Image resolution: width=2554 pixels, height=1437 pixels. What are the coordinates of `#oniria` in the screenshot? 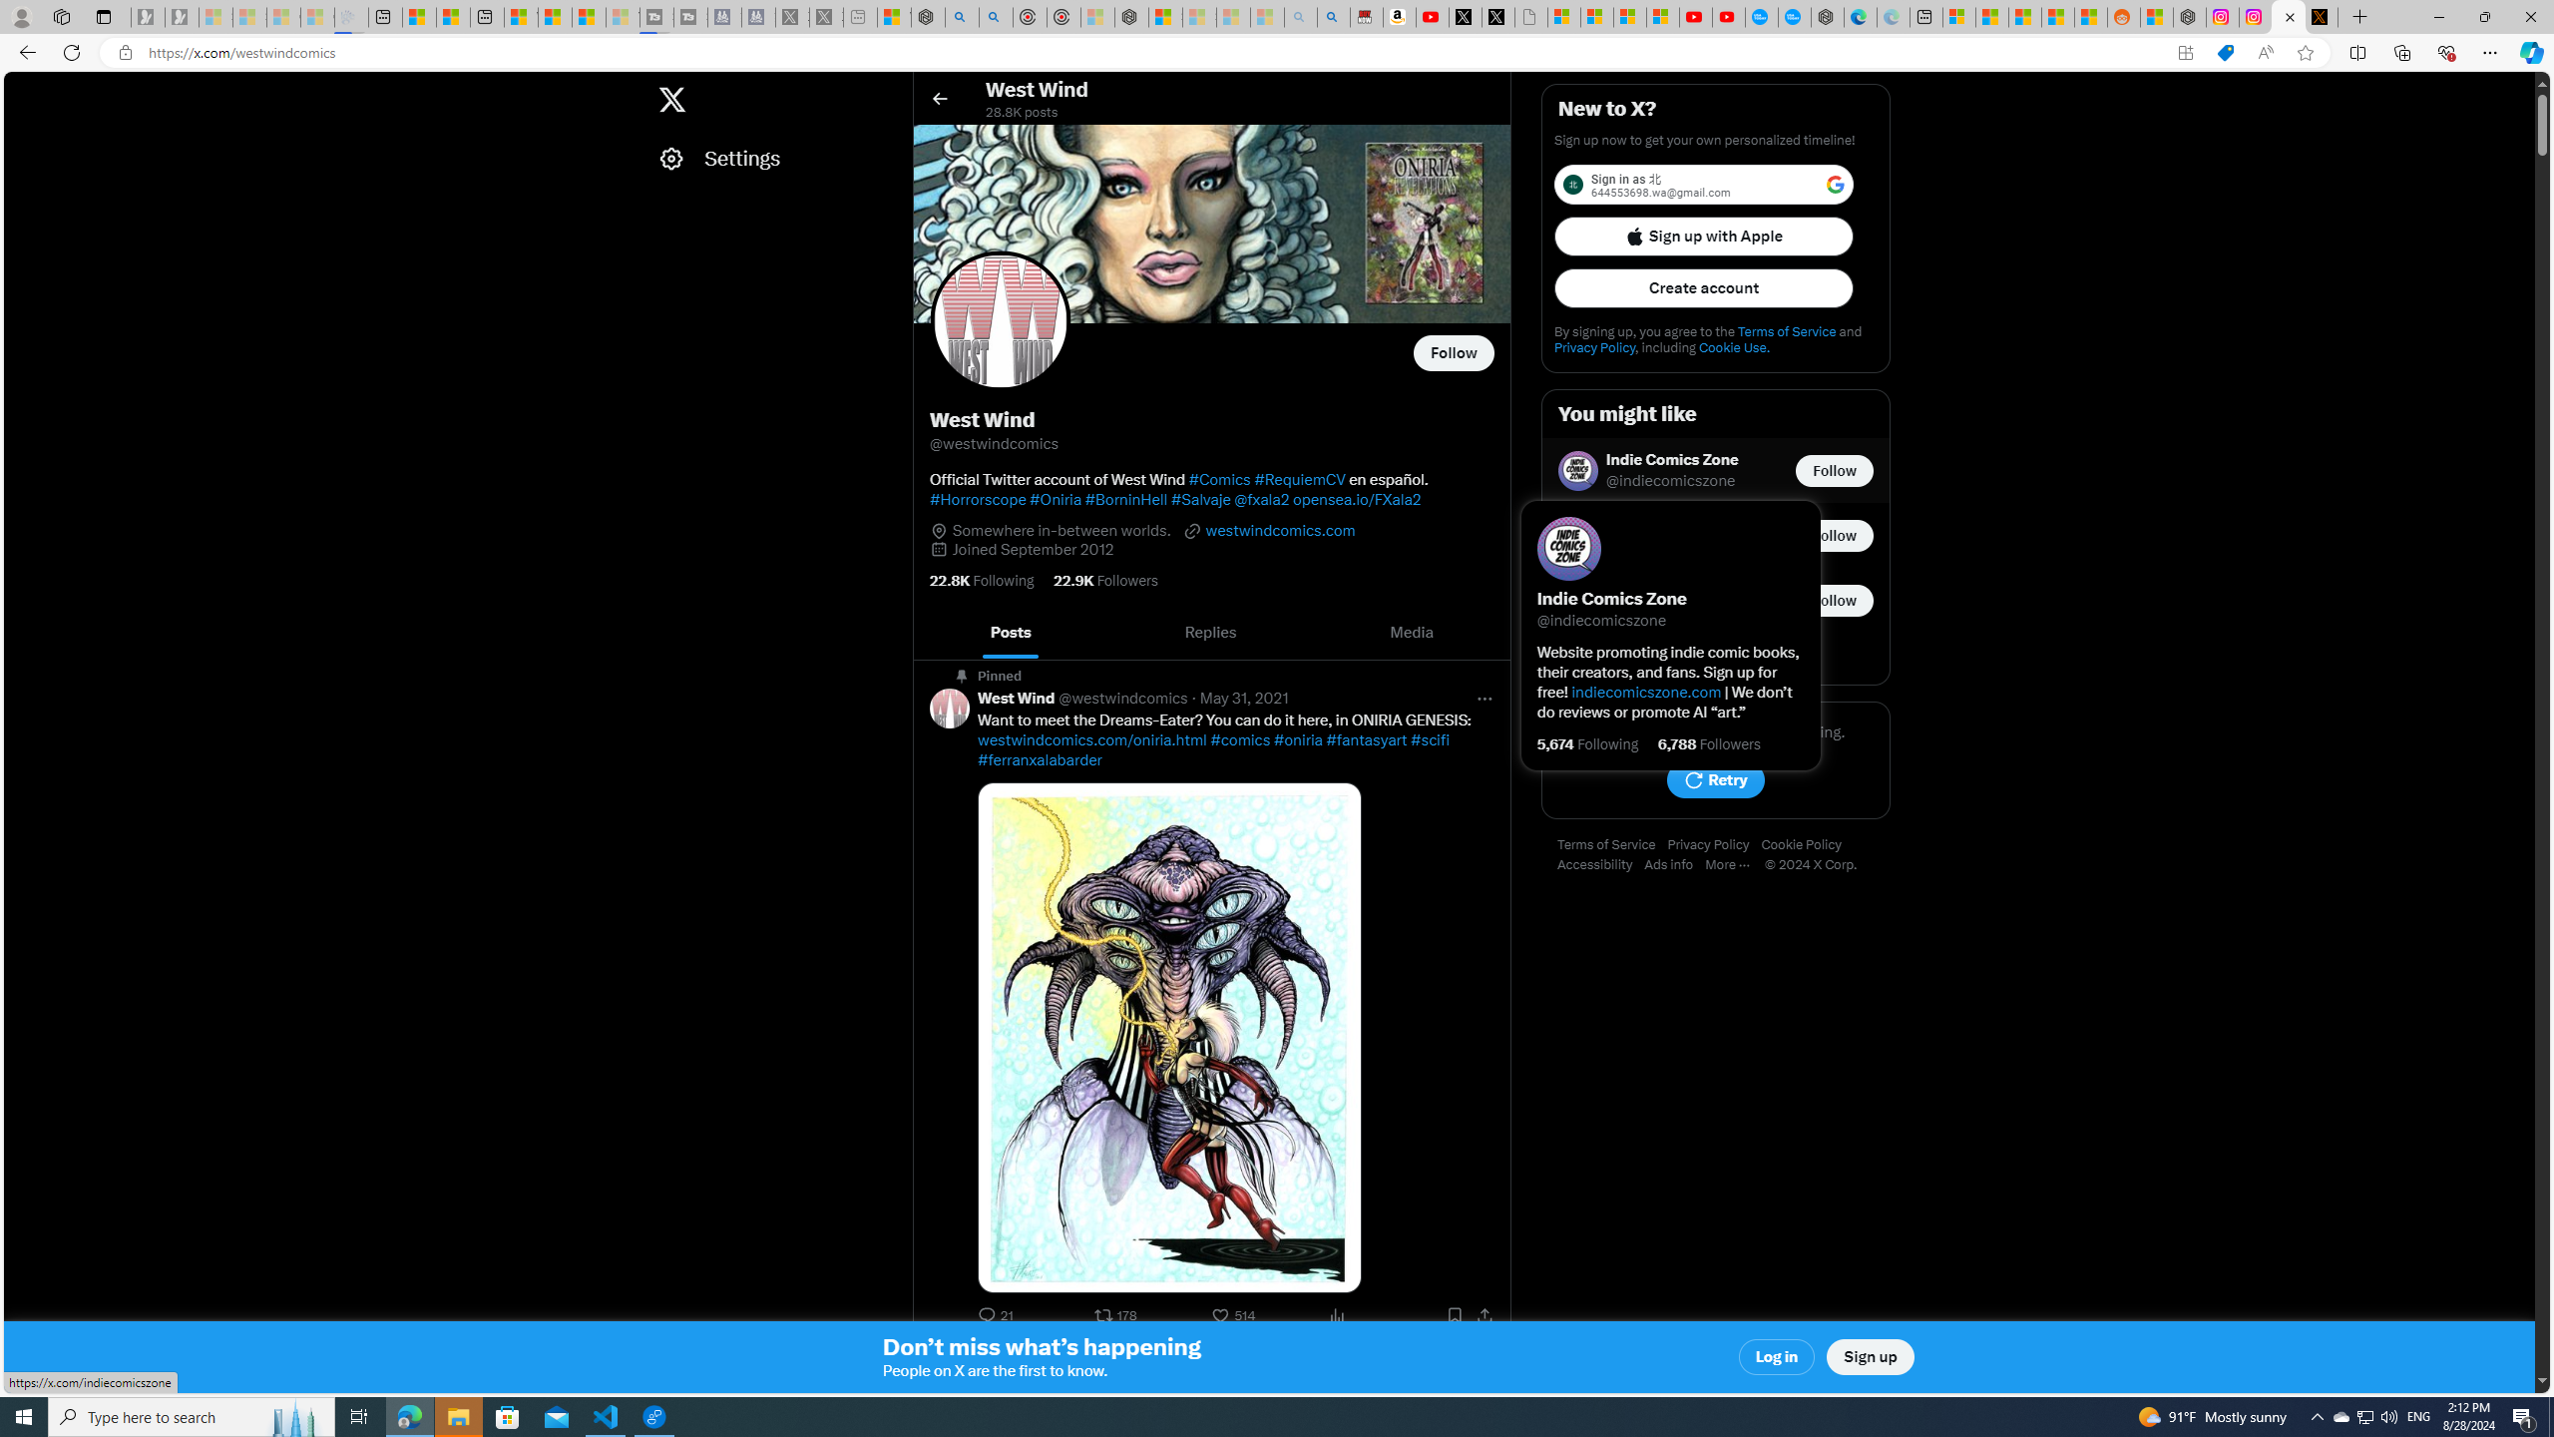 It's located at (1297, 740).